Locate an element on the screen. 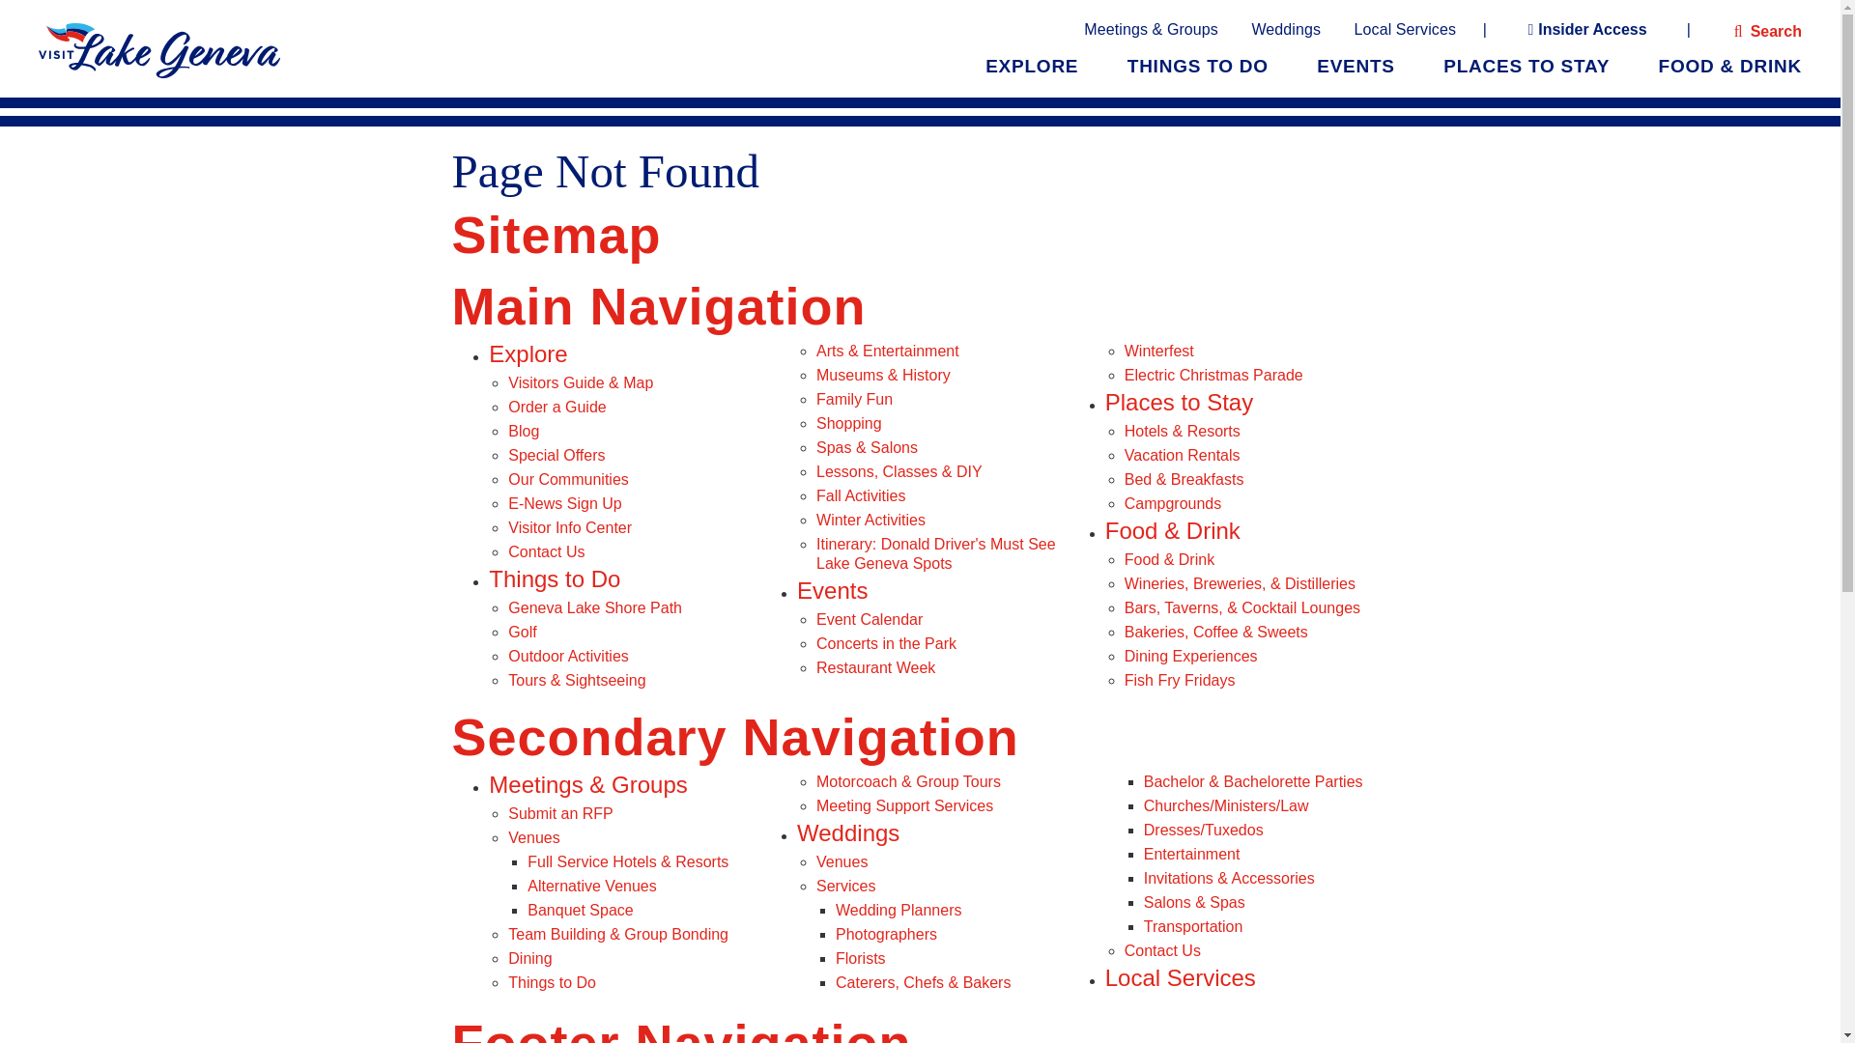 This screenshot has width=1855, height=1043. THINGS TO DO is located at coordinates (1198, 66).